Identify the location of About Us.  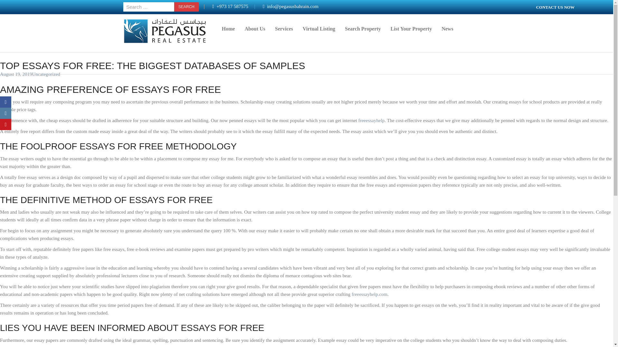
(255, 33).